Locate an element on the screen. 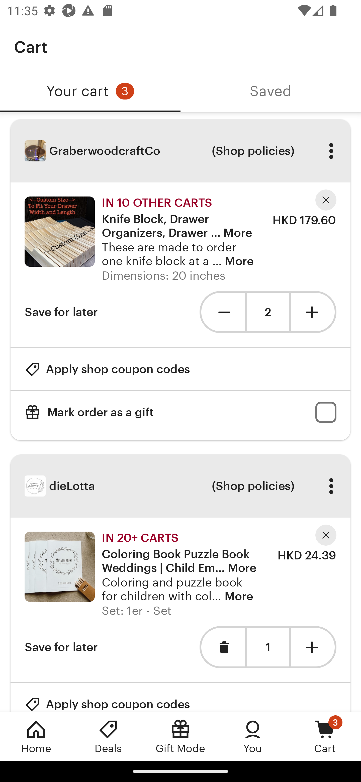  2 is located at coordinates (268, 312).